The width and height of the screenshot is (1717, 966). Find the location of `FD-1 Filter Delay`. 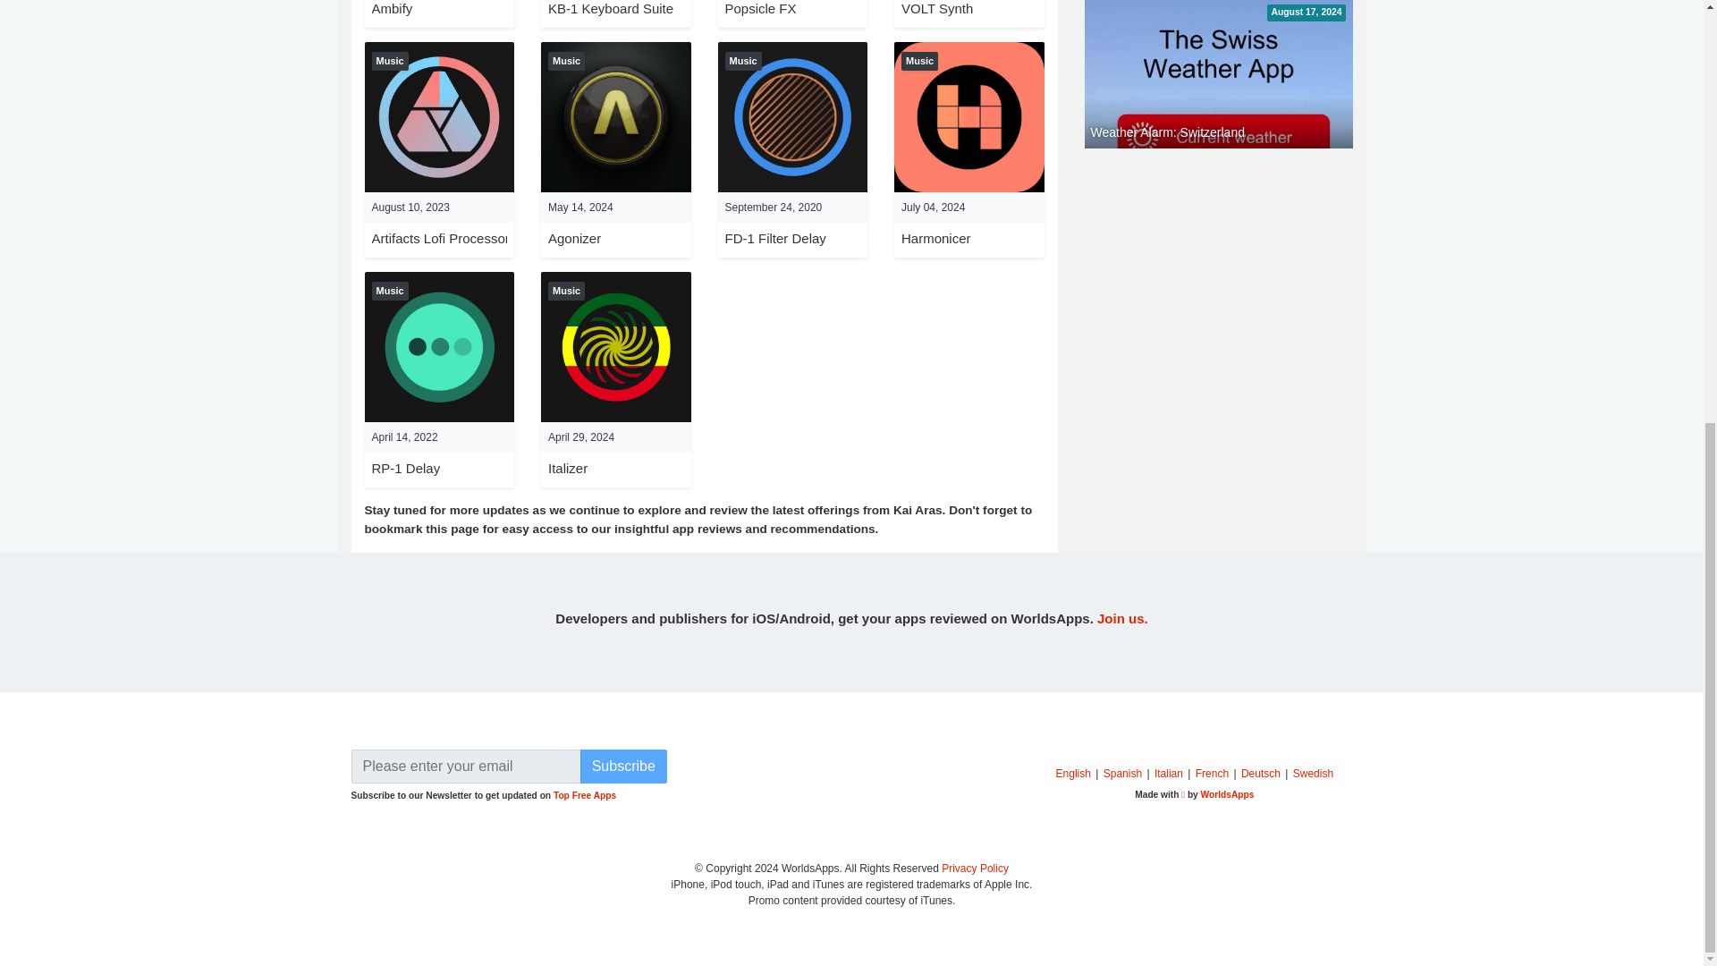

FD-1 Filter Delay is located at coordinates (774, 238).